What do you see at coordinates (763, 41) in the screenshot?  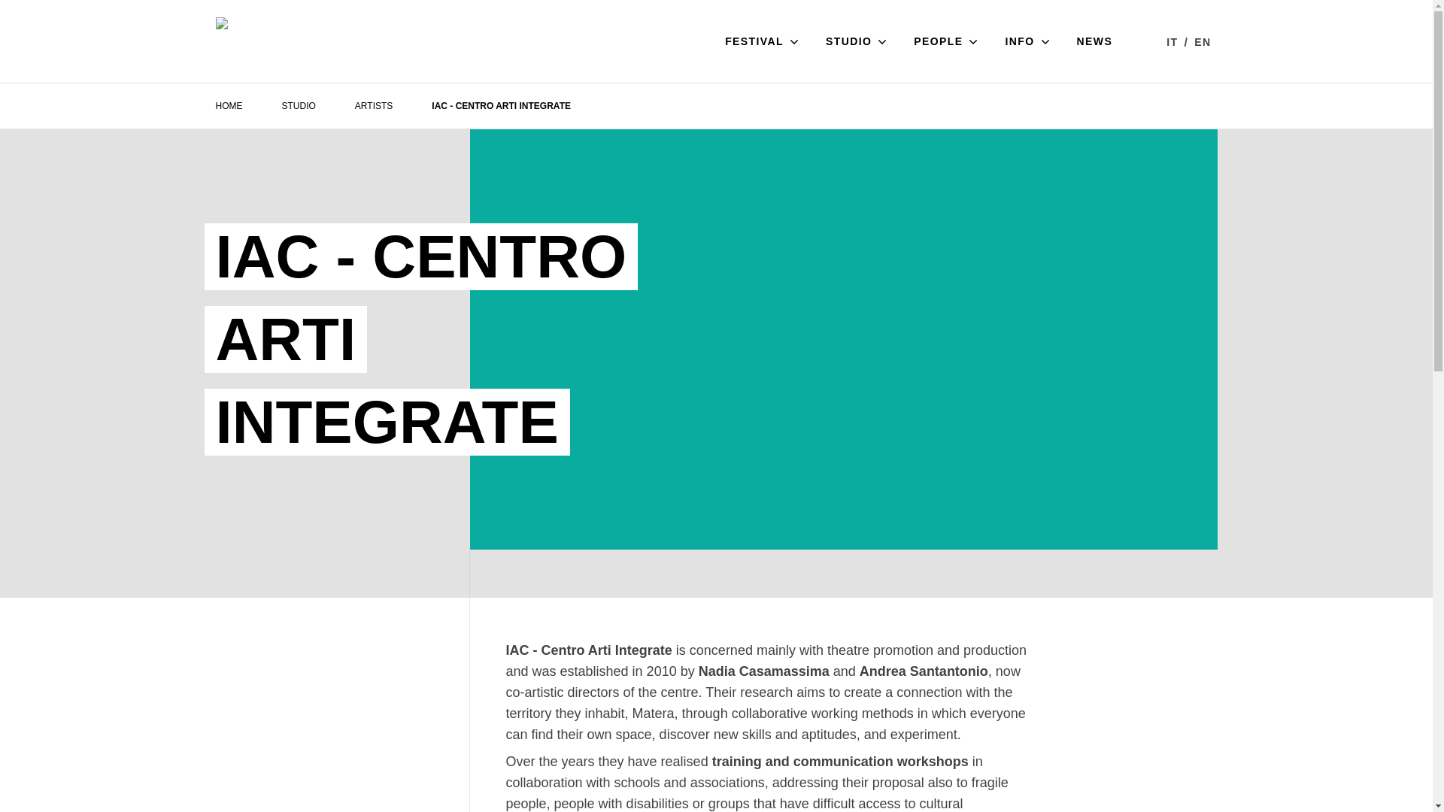 I see `FESTIVAL` at bounding box center [763, 41].